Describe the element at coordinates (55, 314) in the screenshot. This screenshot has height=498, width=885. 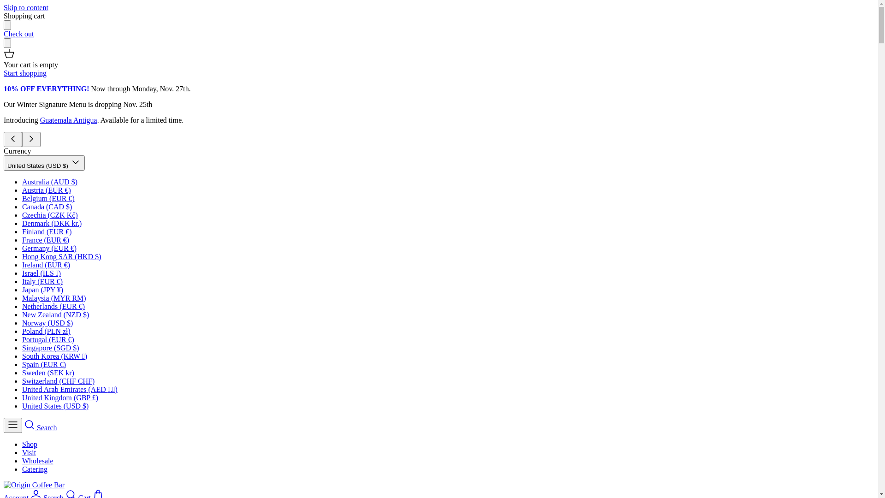
I see `New Zealand (NZD $)` at that location.